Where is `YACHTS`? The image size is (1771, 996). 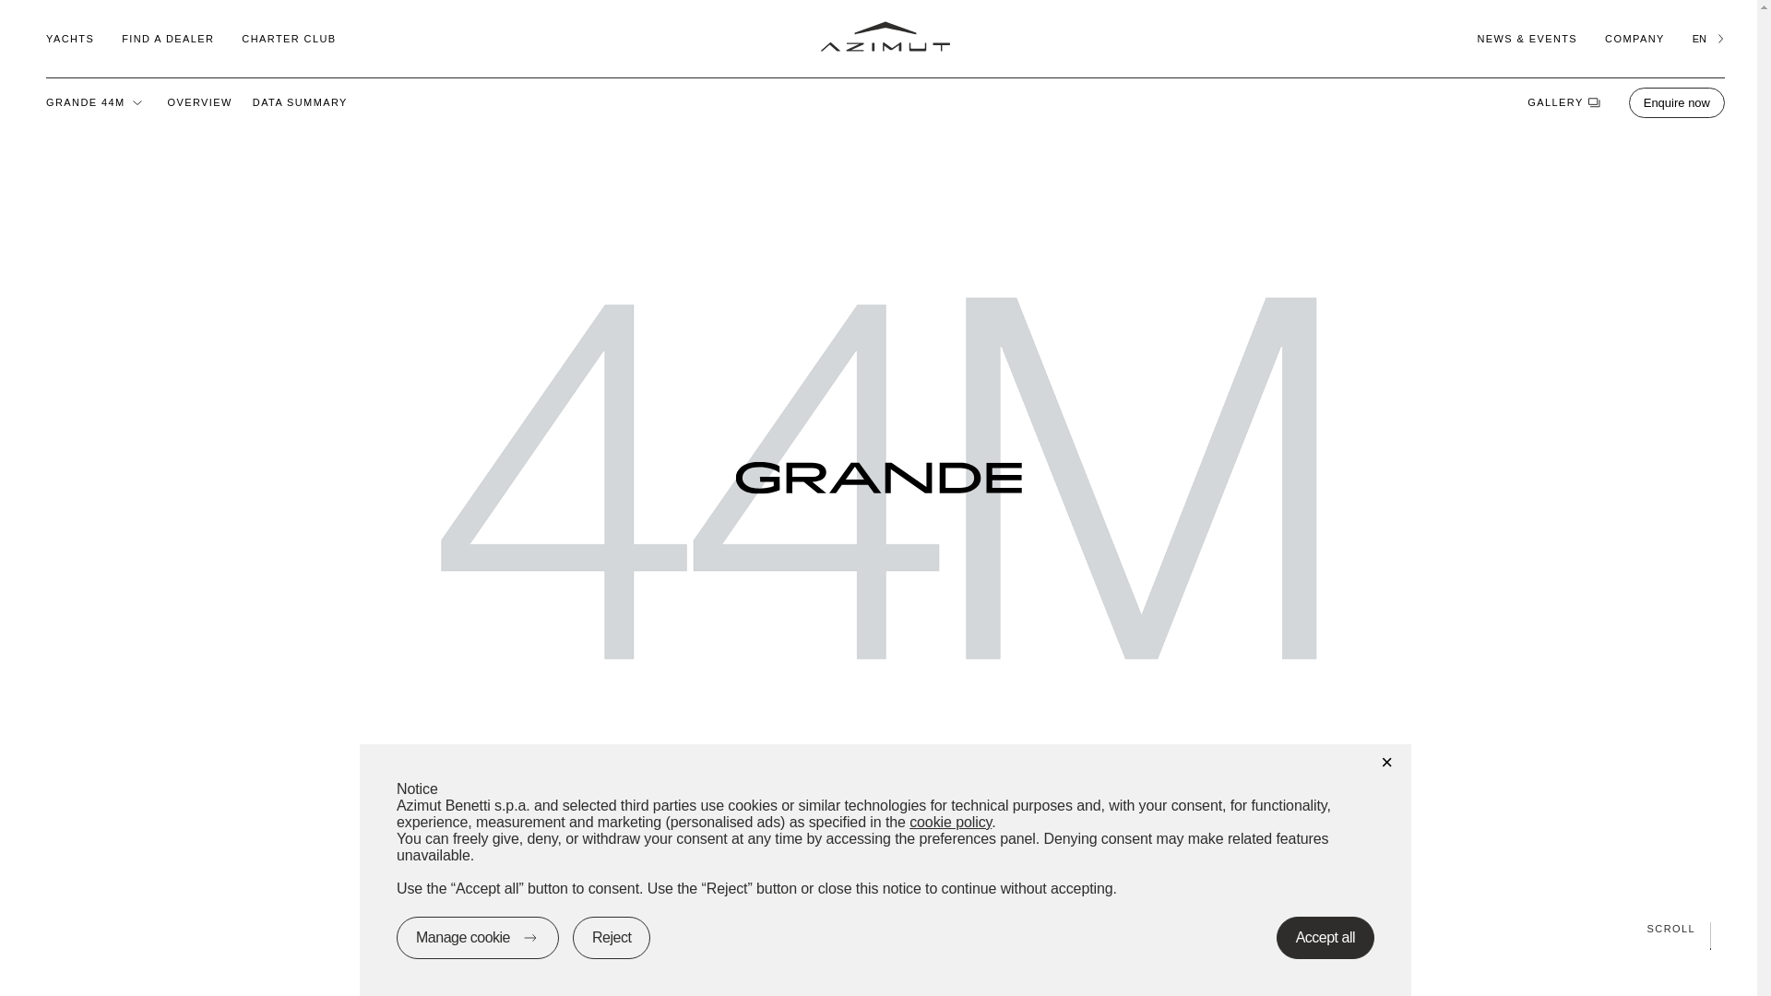
YACHTS is located at coordinates (69, 38).